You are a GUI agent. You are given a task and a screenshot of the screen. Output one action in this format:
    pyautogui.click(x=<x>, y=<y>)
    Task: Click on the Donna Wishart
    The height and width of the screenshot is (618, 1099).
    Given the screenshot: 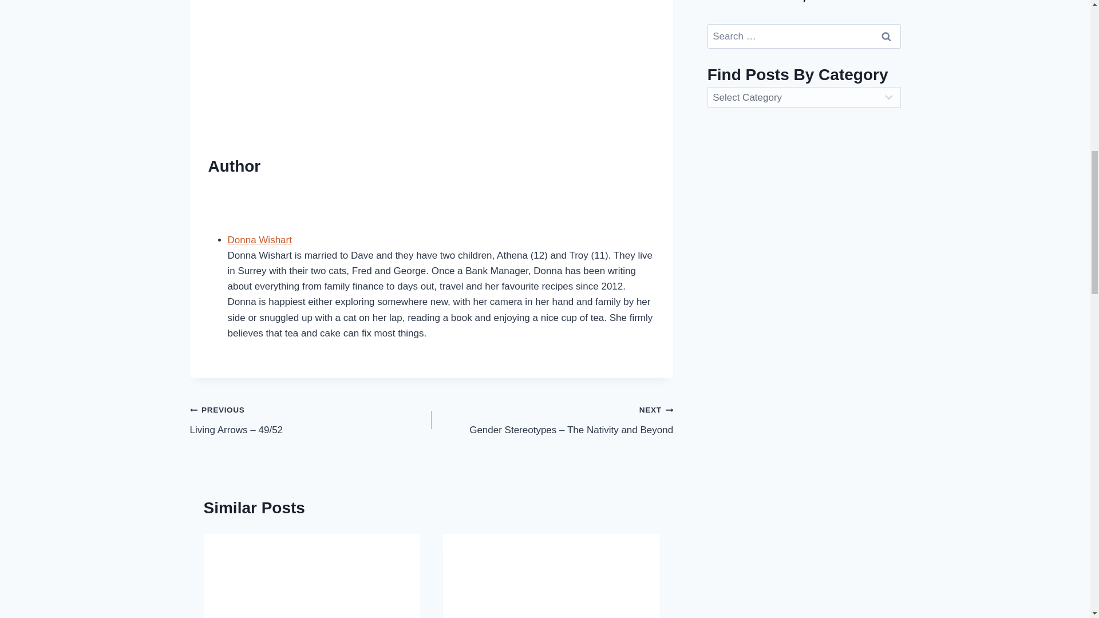 What is the action you would take?
    pyautogui.click(x=260, y=240)
    